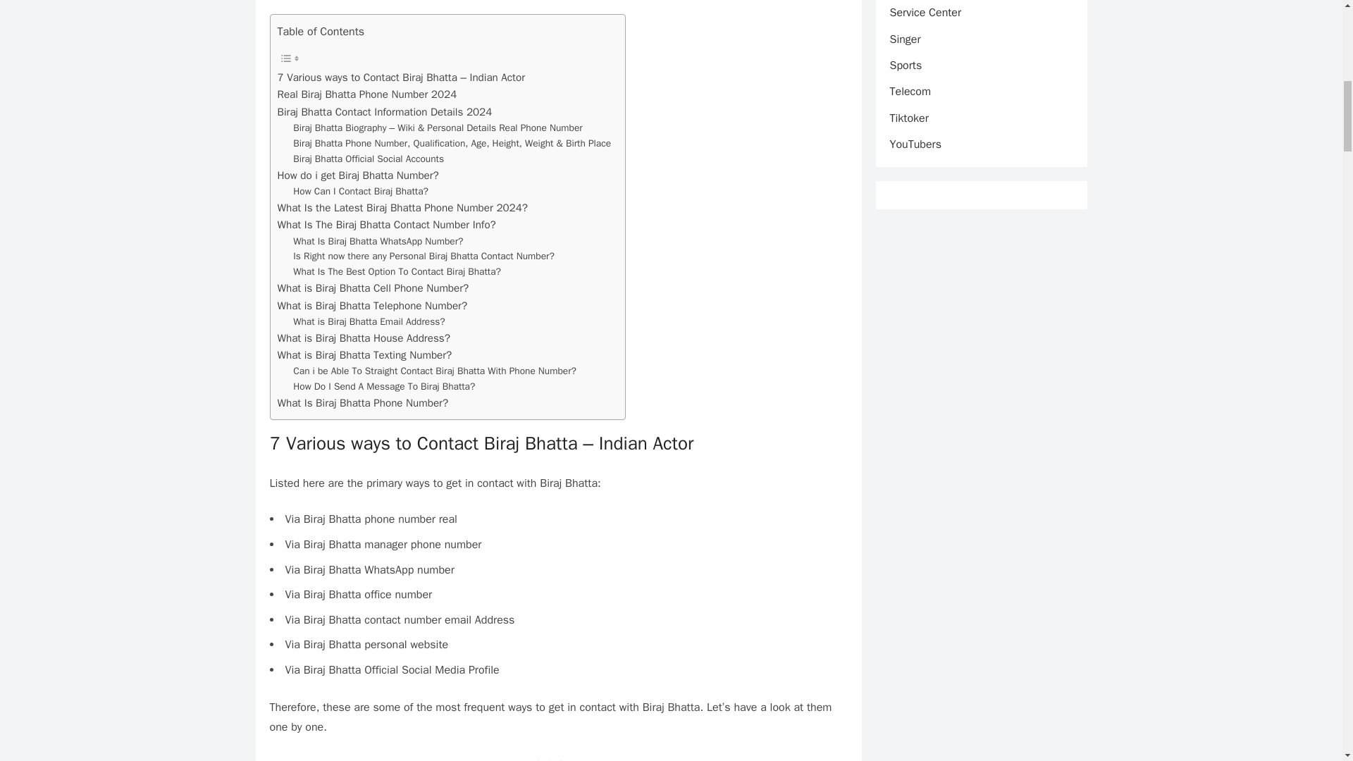 The height and width of the screenshot is (761, 1353). What do you see at coordinates (372, 306) in the screenshot?
I see `What is Biraj Bhatta Telephone Number?` at bounding box center [372, 306].